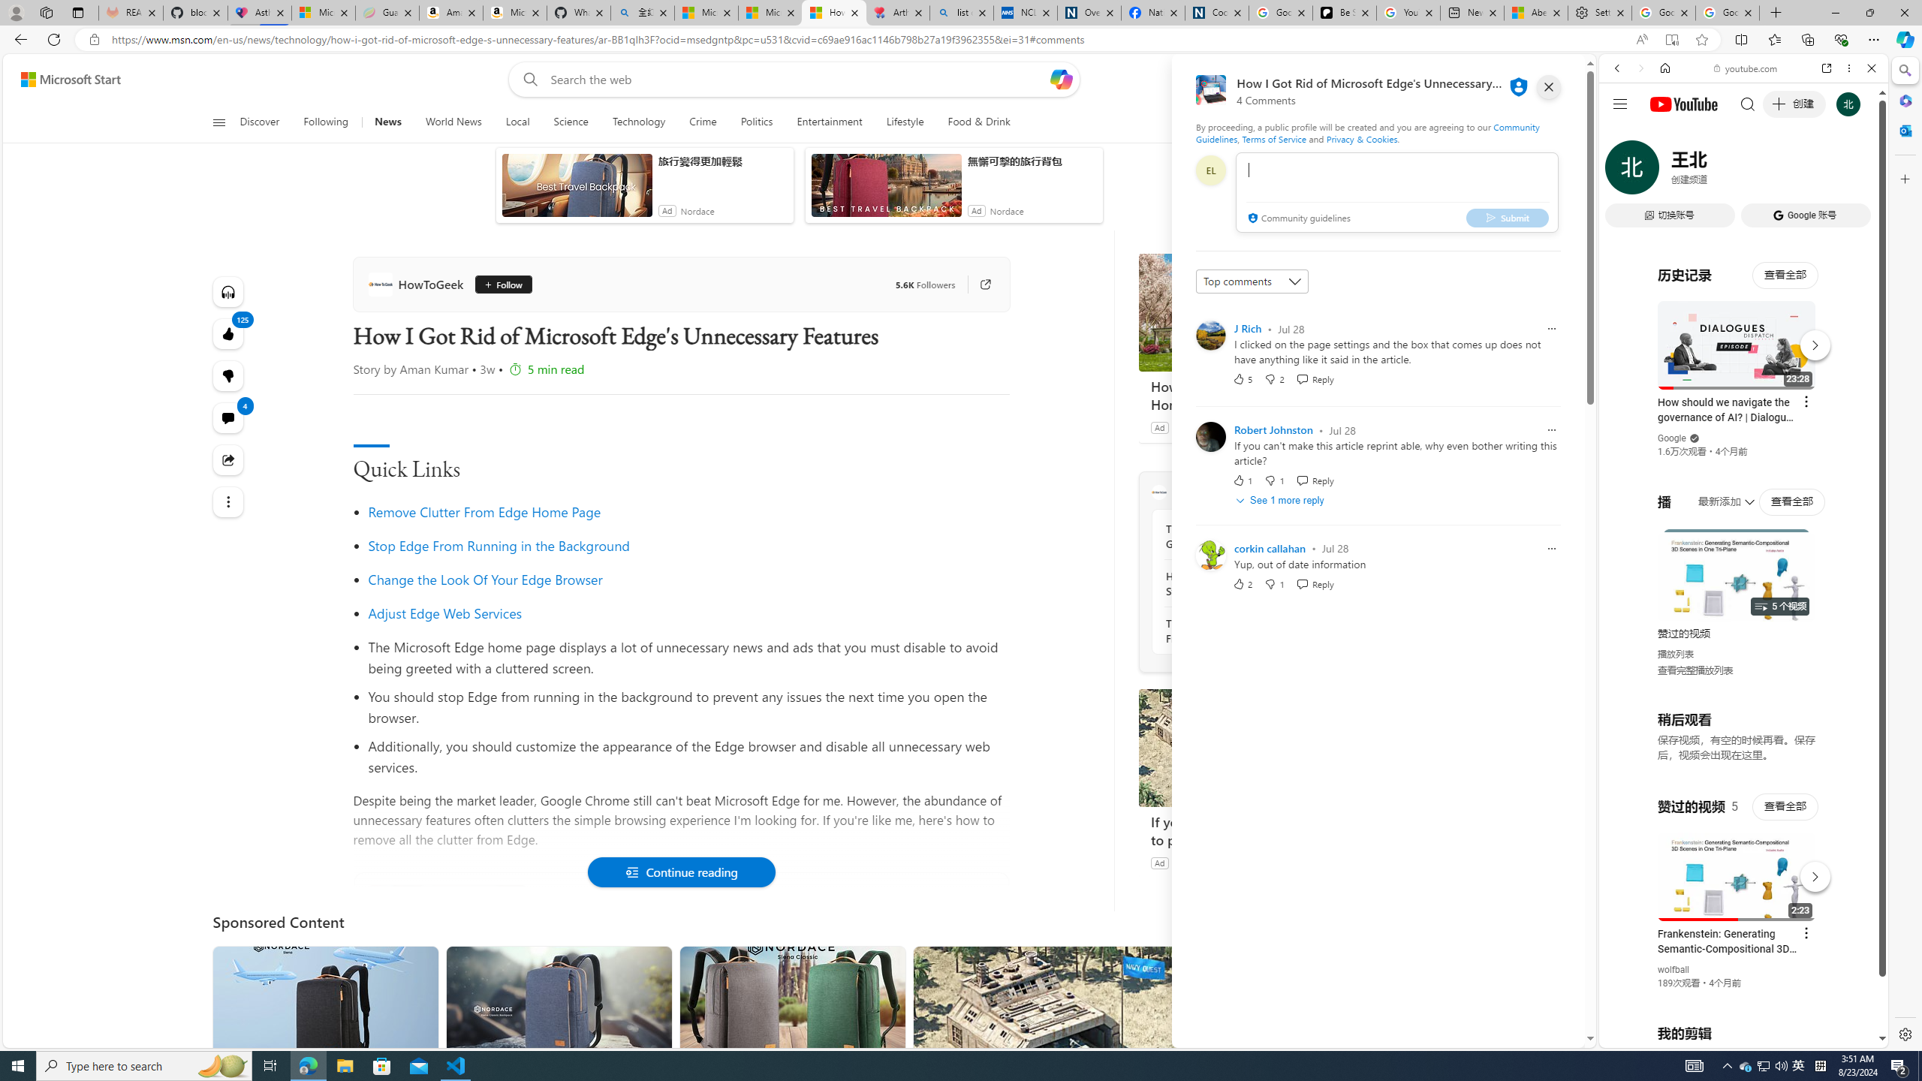  What do you see at coordinates (1904, 39) in the screenshot?
I see `Copilot (Ctrl+Shift+.)` at bounding box center [1904, 39].